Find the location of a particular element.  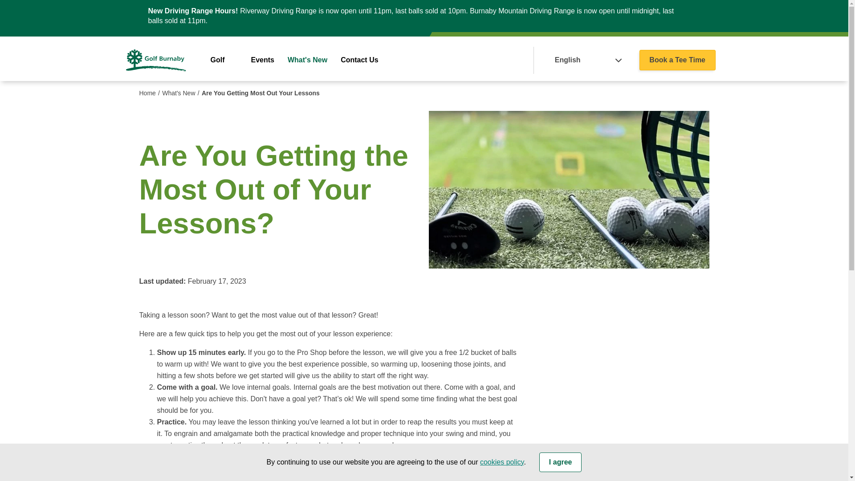

Privacy Statement is located at coordinates (501, 462).